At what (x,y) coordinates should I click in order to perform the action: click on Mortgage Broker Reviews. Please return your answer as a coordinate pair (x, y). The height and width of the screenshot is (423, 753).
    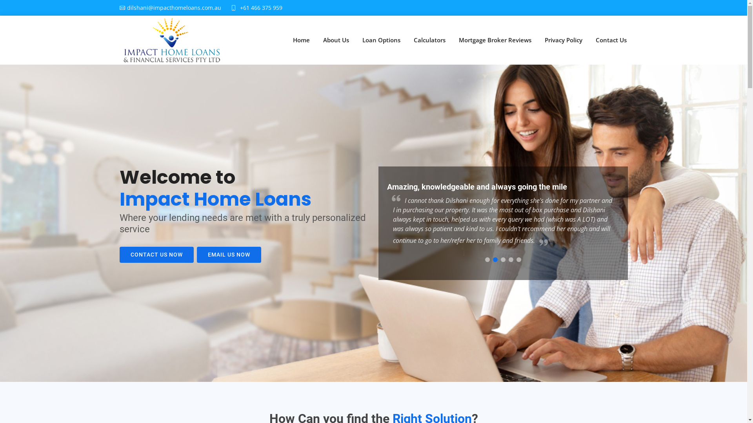
    Looking at the image, I should click on (495, 40).